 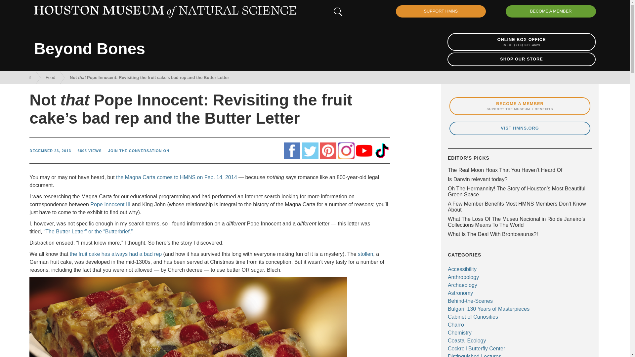 I want to click on the Magna Carta comes to HMNS on Feb. 14, 2014, so click(x=177, y=177).